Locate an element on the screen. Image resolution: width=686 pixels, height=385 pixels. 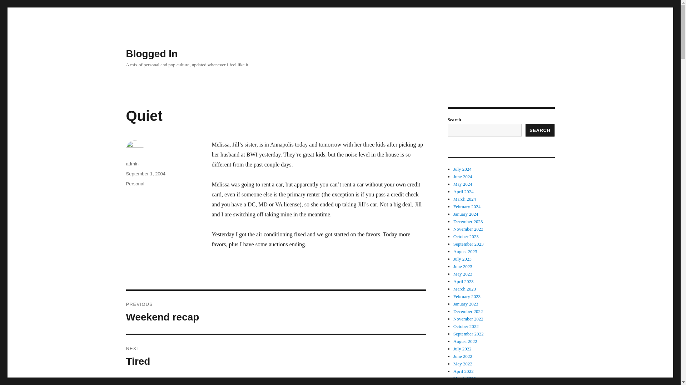
Personal is located at coordinates (151, 53).